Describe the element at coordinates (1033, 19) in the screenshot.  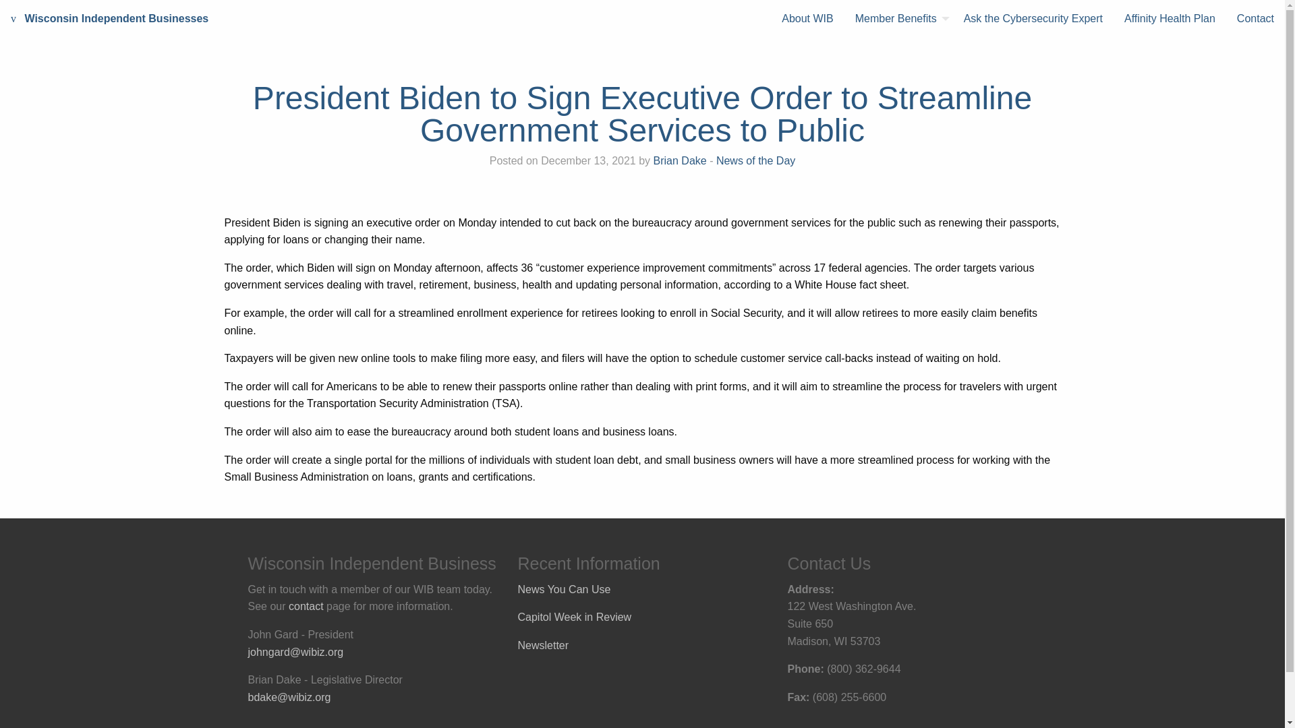
I see `Ask the Cybersecurity Expert` at that location.